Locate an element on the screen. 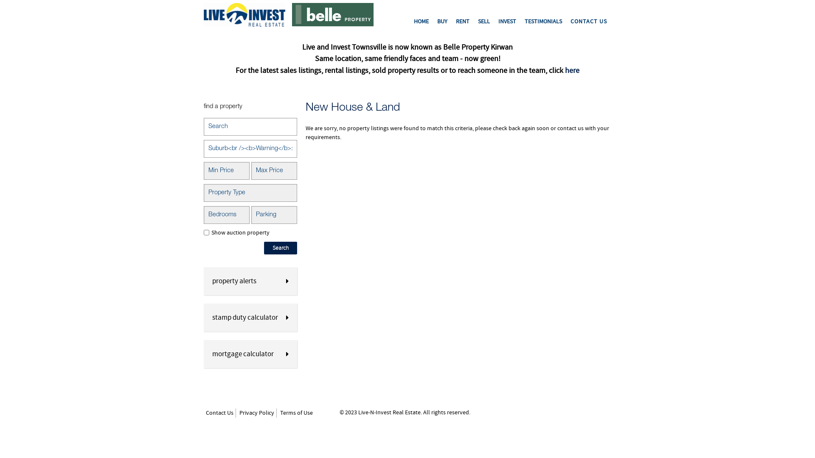 The height and width of the screenshot is (458, 815). CONTACT US is located at coordinates (589, 22).